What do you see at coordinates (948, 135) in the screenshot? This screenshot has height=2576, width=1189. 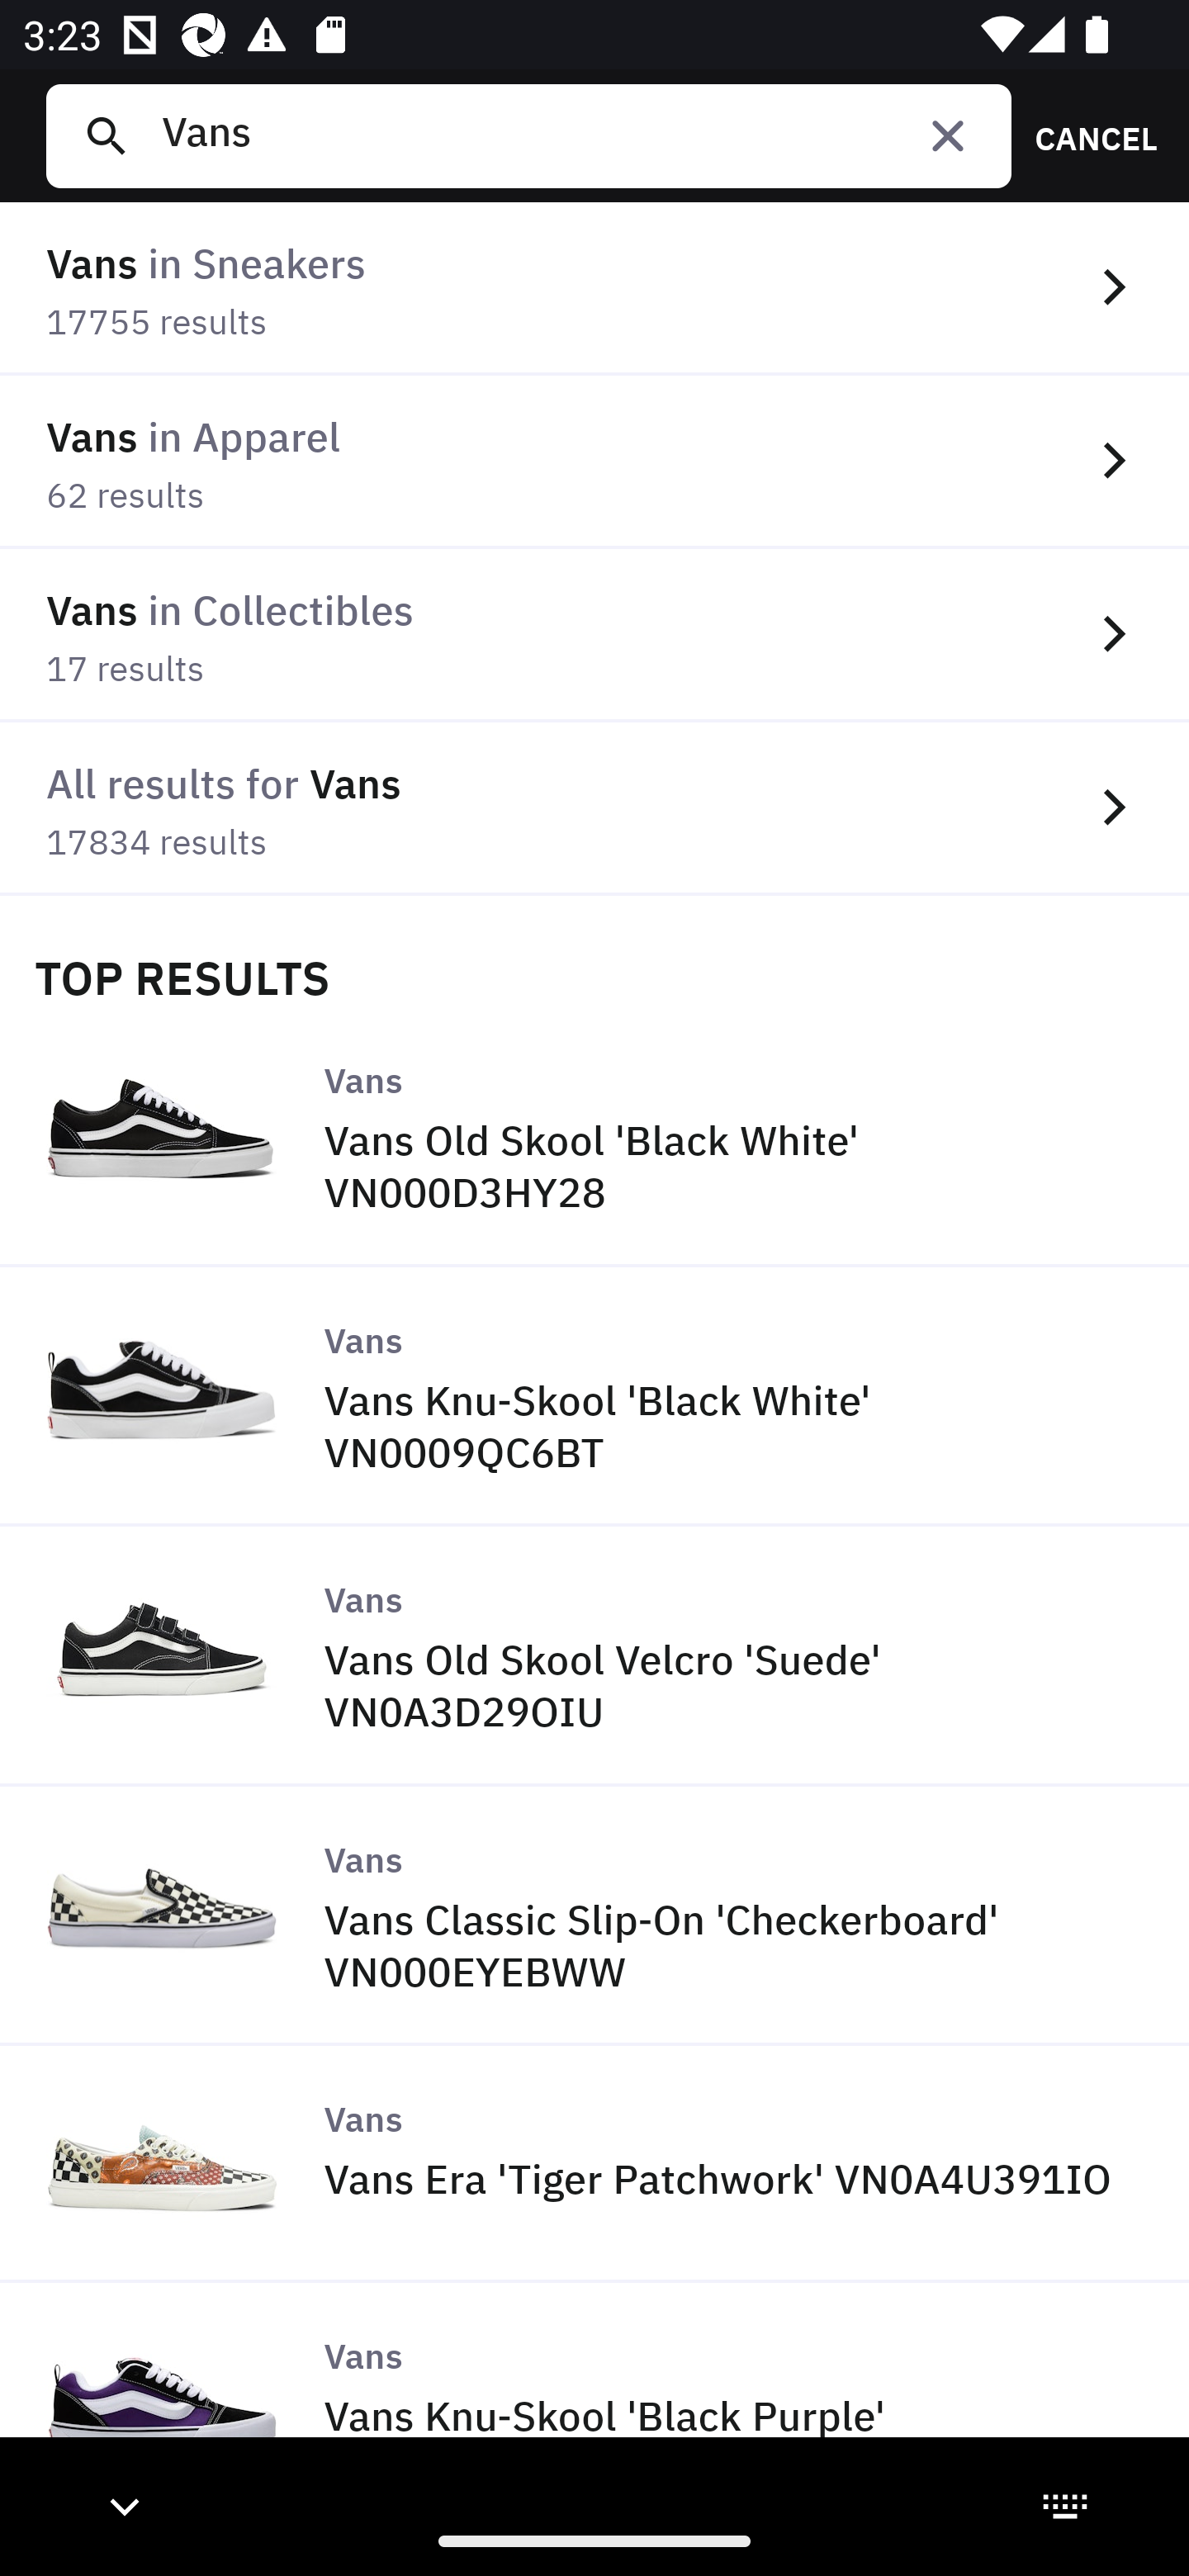 I see `` at bounding box center [948, 135].